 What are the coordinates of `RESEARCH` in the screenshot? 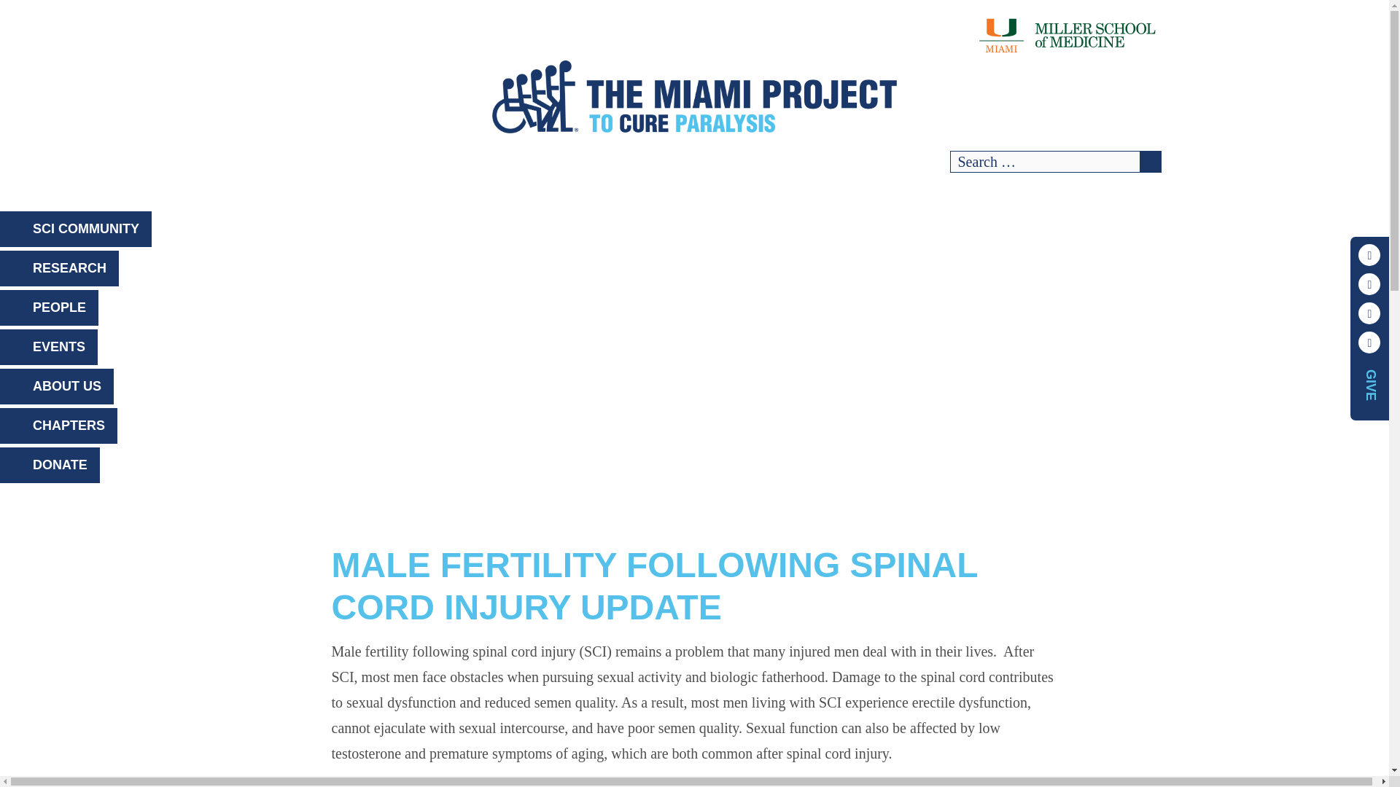 It's located at (60, 268).